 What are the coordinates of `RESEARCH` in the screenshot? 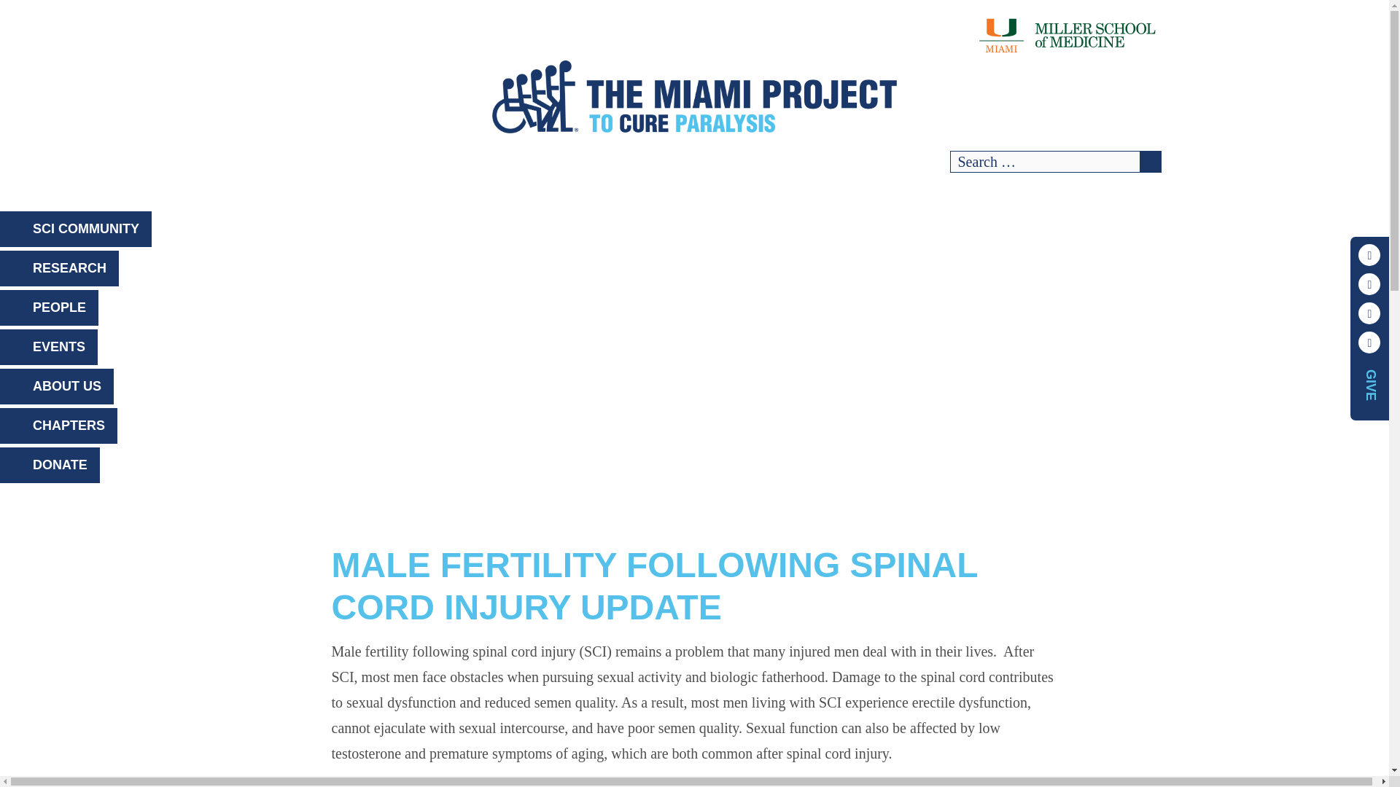 It's located at (60, 268).